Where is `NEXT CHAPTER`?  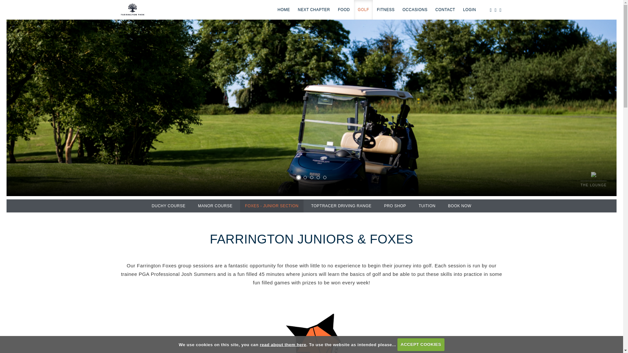
NEXT CHAPTER is located at coordinates (314, 10).